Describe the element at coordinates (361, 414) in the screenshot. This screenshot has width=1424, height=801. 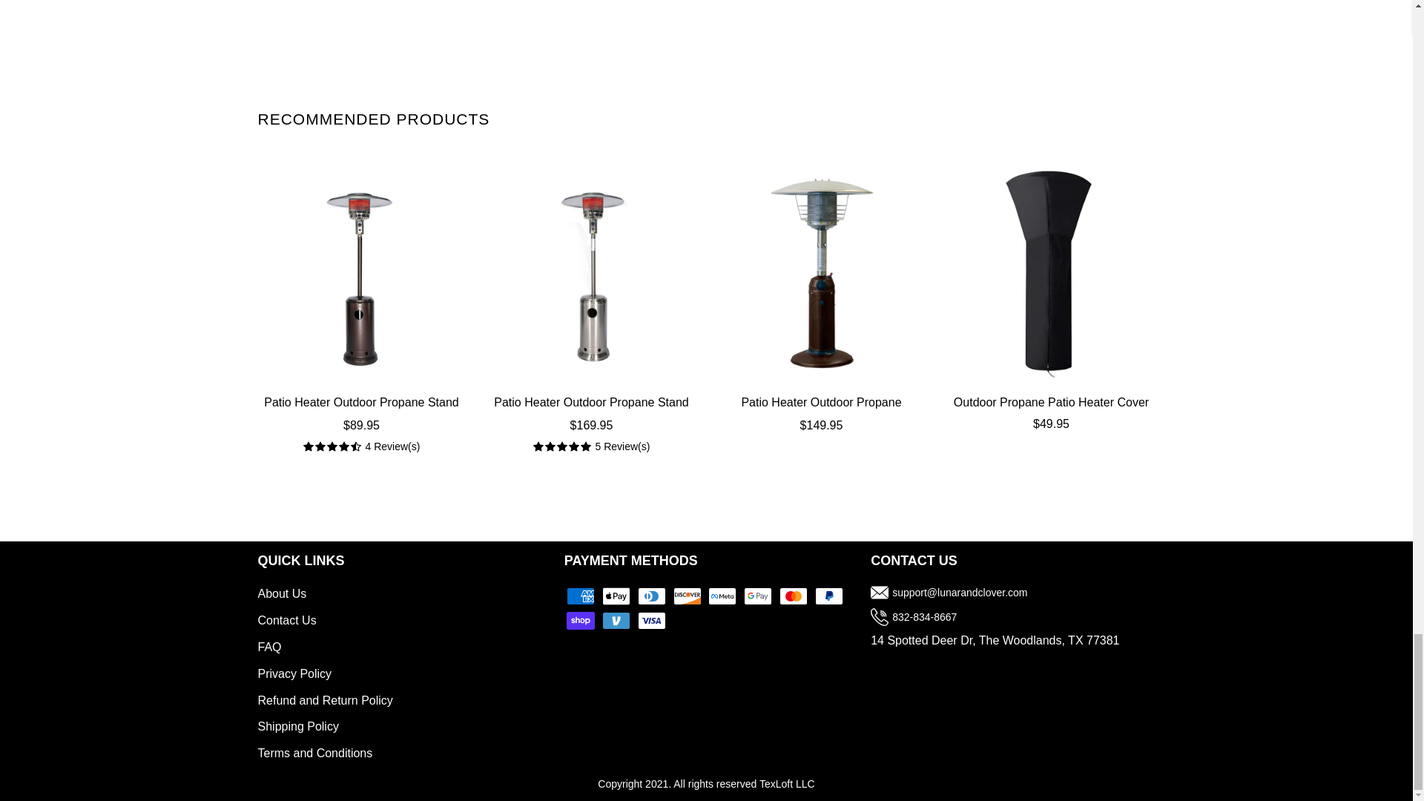
I see `Patio Heater Outdoor Propane Stand Up Heater` at that location.